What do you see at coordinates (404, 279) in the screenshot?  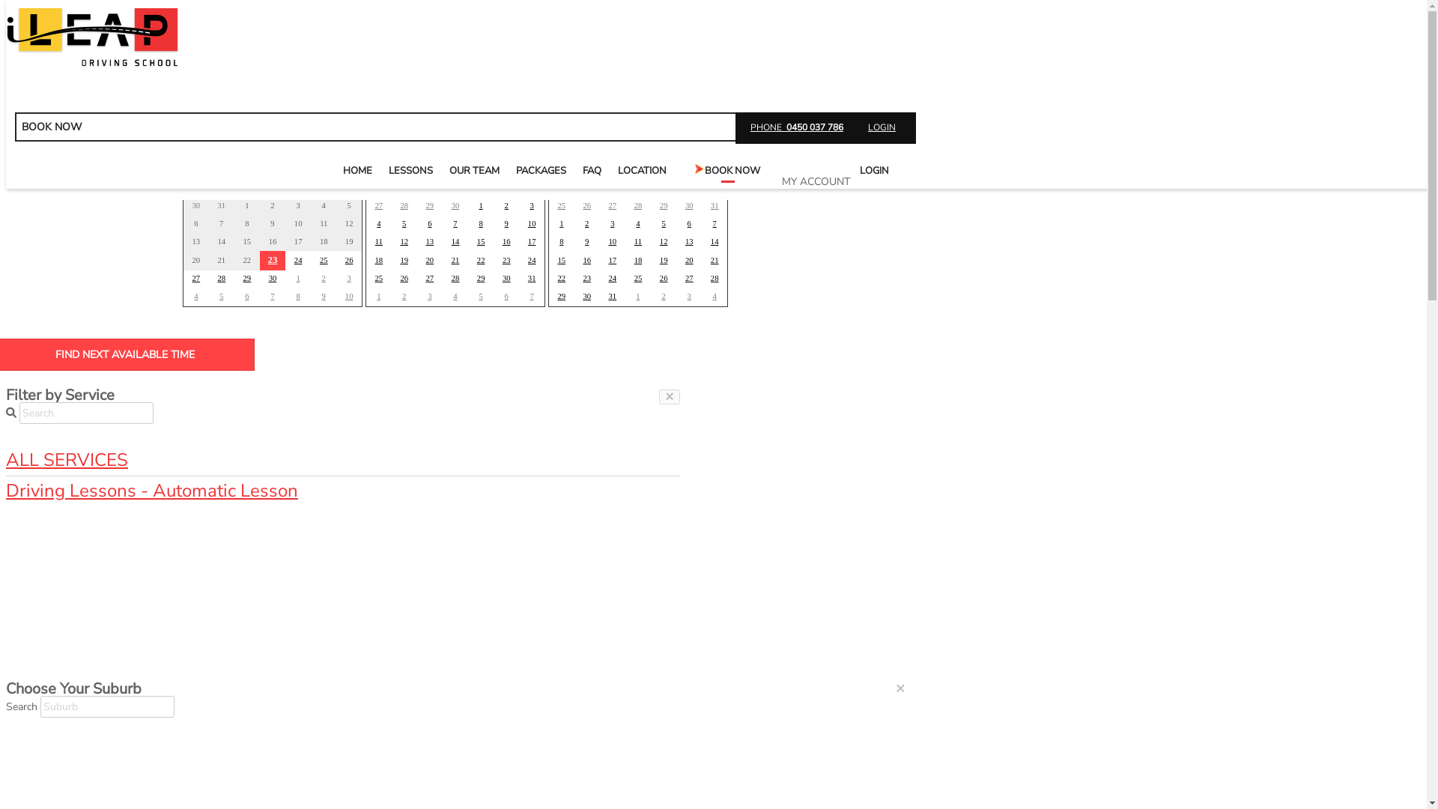 I see `26` at bounding box center [404, 279].